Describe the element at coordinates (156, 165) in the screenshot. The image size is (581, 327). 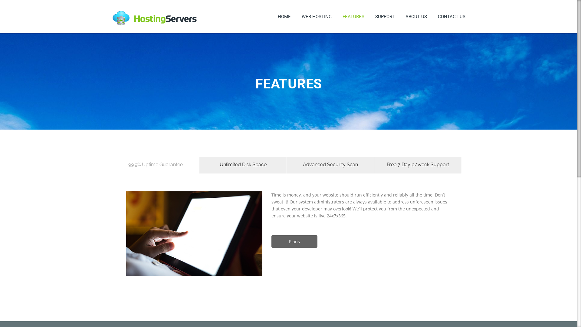
I see `99.9% Uptime Guarantee` at that location.